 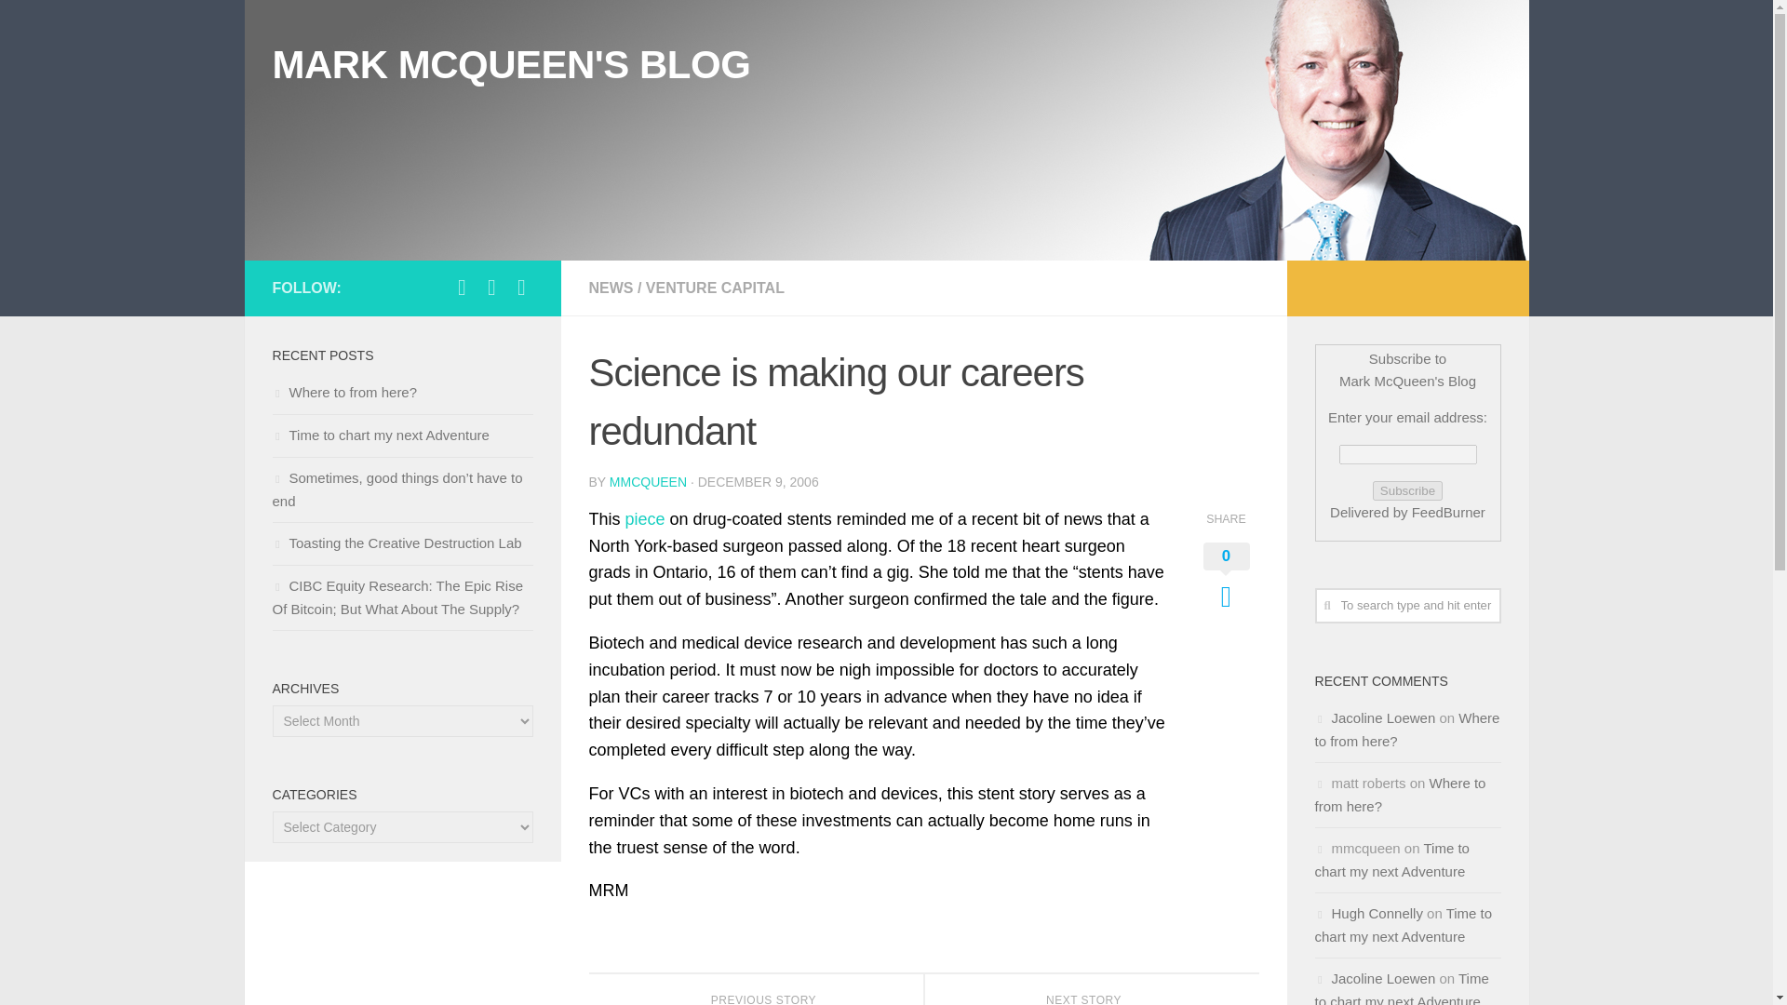 What do you see at coordinates (645, 519) in the screenshot?
I see `VENTURE CAPITAL` at bounding box center [645, 519].